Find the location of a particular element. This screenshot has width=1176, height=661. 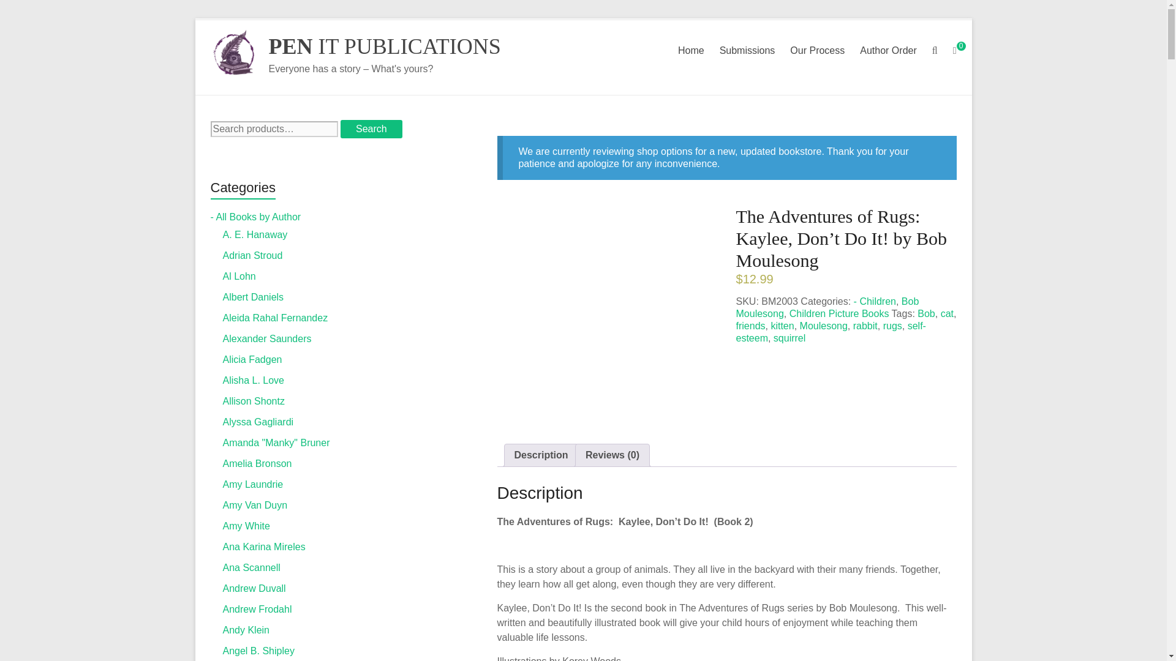

- Children is located at coordinates (875, 301).